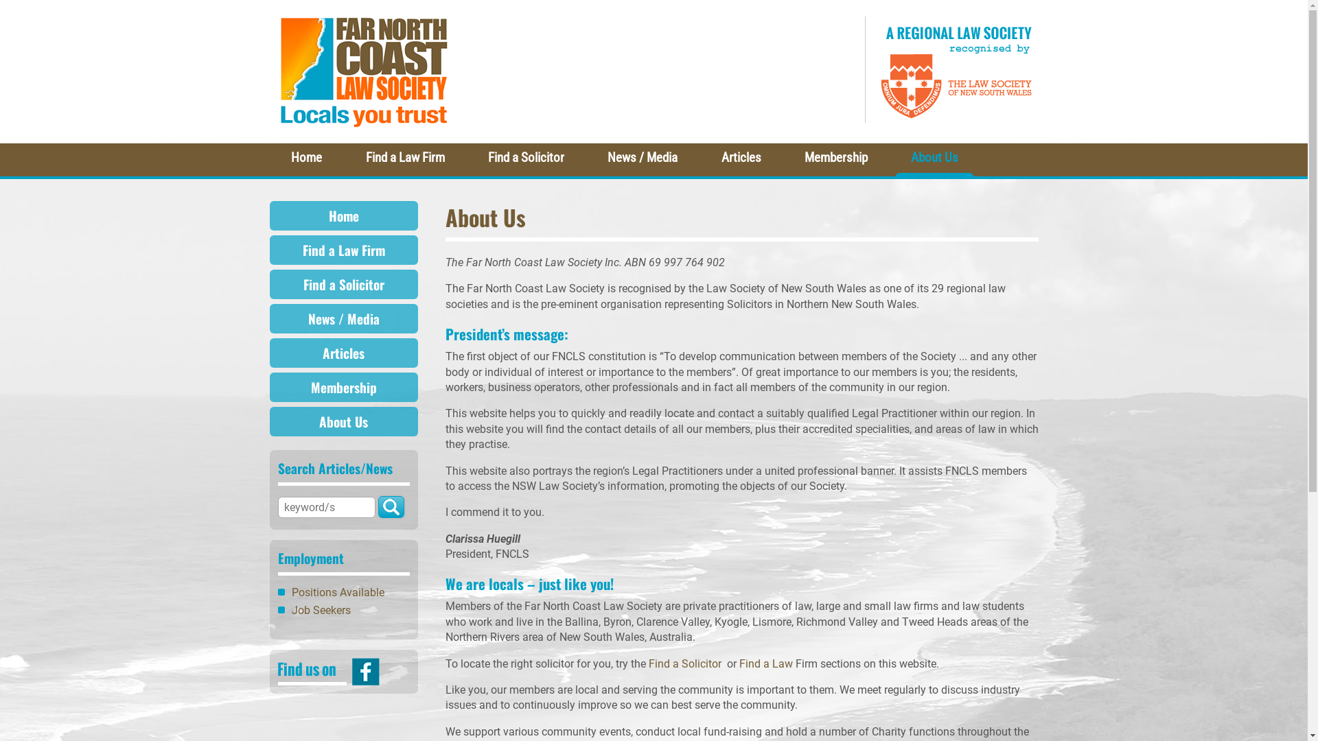 Image resolution: width=1318 pixels, height=741 pixels. What do you see at coordinates (343, 353) in the screenshot?
I see `Articles` at bounding box center [343, 353].